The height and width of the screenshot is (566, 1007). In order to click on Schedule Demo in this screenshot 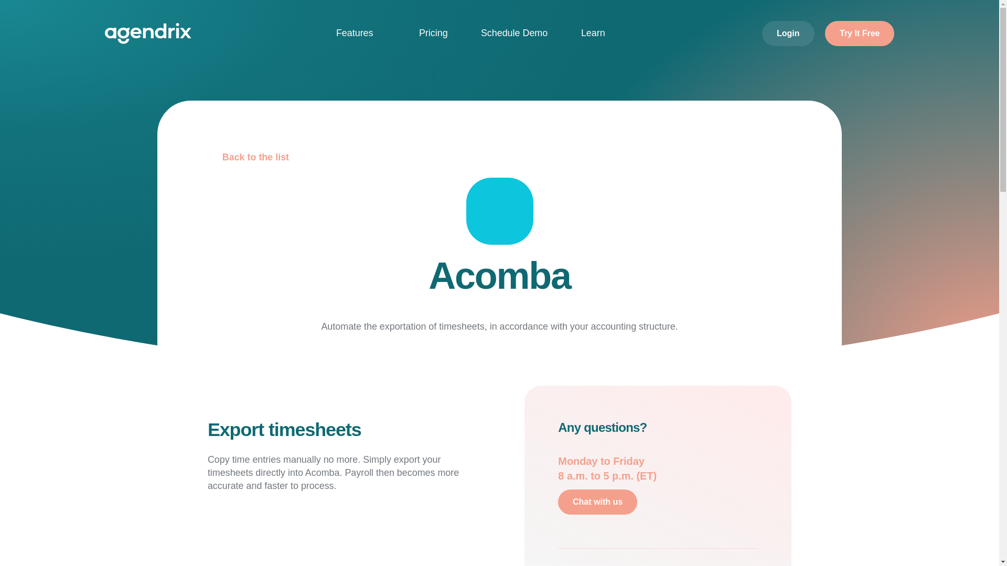, I will do `click(514, 34)`.